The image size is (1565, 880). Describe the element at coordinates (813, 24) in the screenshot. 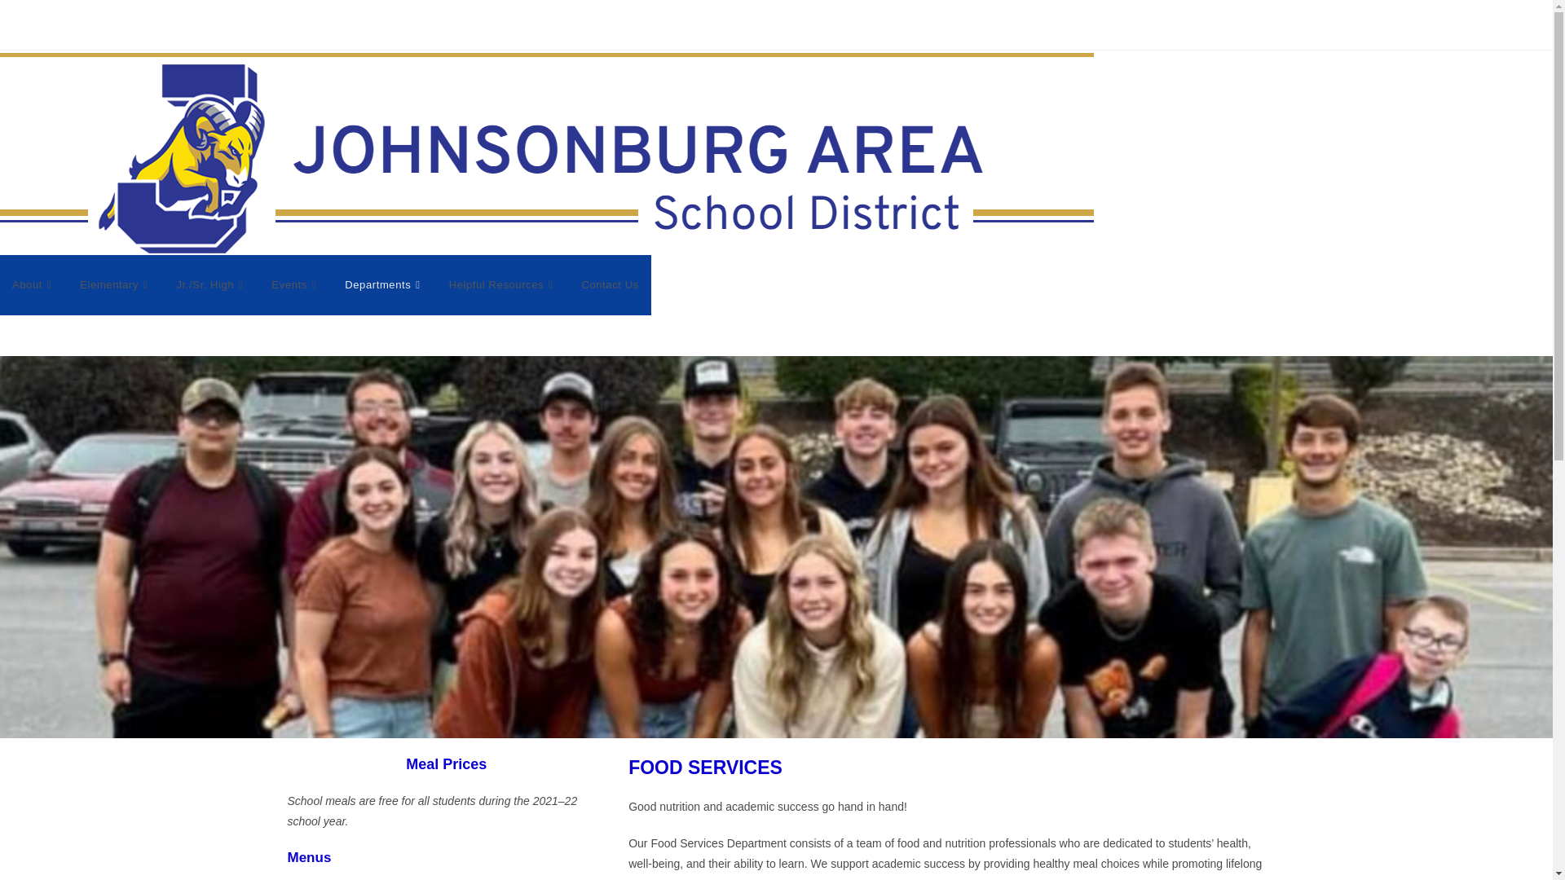

I see `Staff` at that location.